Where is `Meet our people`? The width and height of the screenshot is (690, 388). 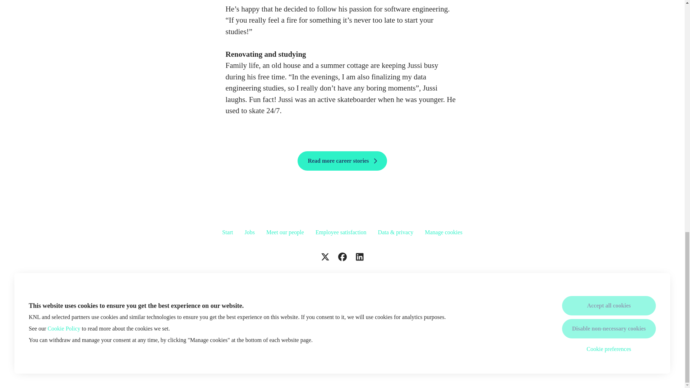
Meet our people is located at coordinates (285, 232).